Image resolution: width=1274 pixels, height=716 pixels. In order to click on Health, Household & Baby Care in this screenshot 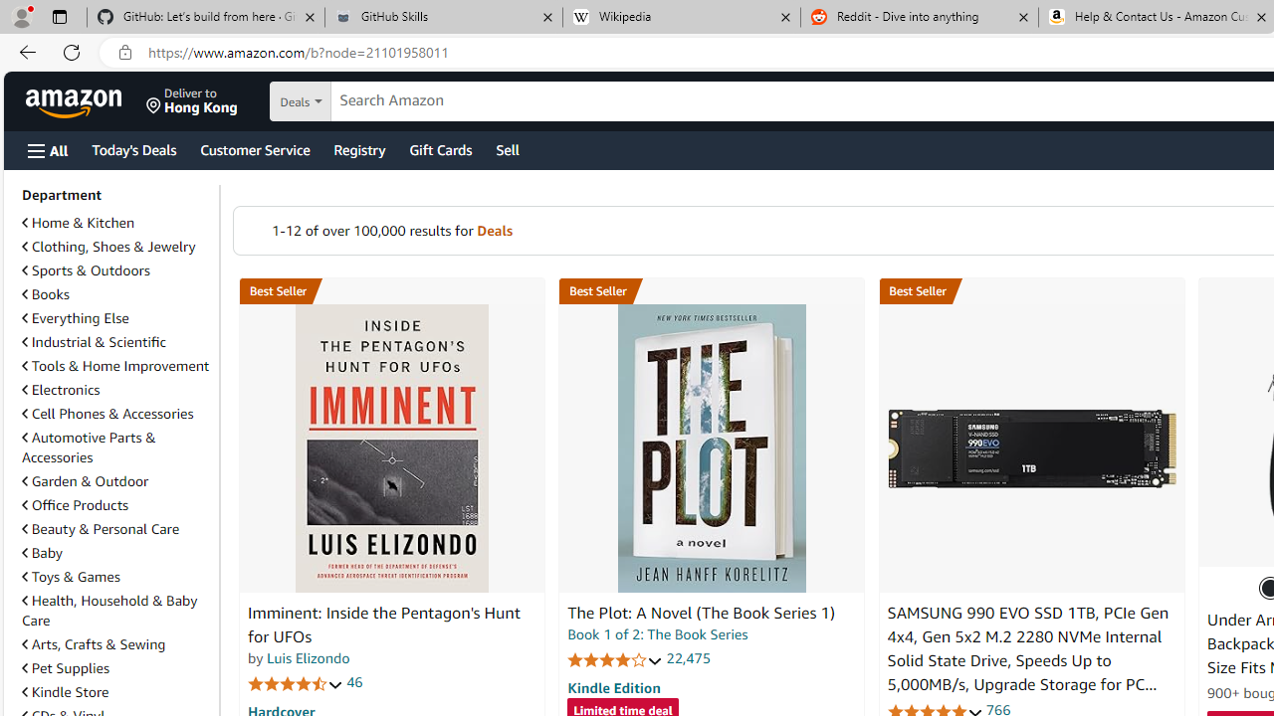, I will do `click(109, 610)`.